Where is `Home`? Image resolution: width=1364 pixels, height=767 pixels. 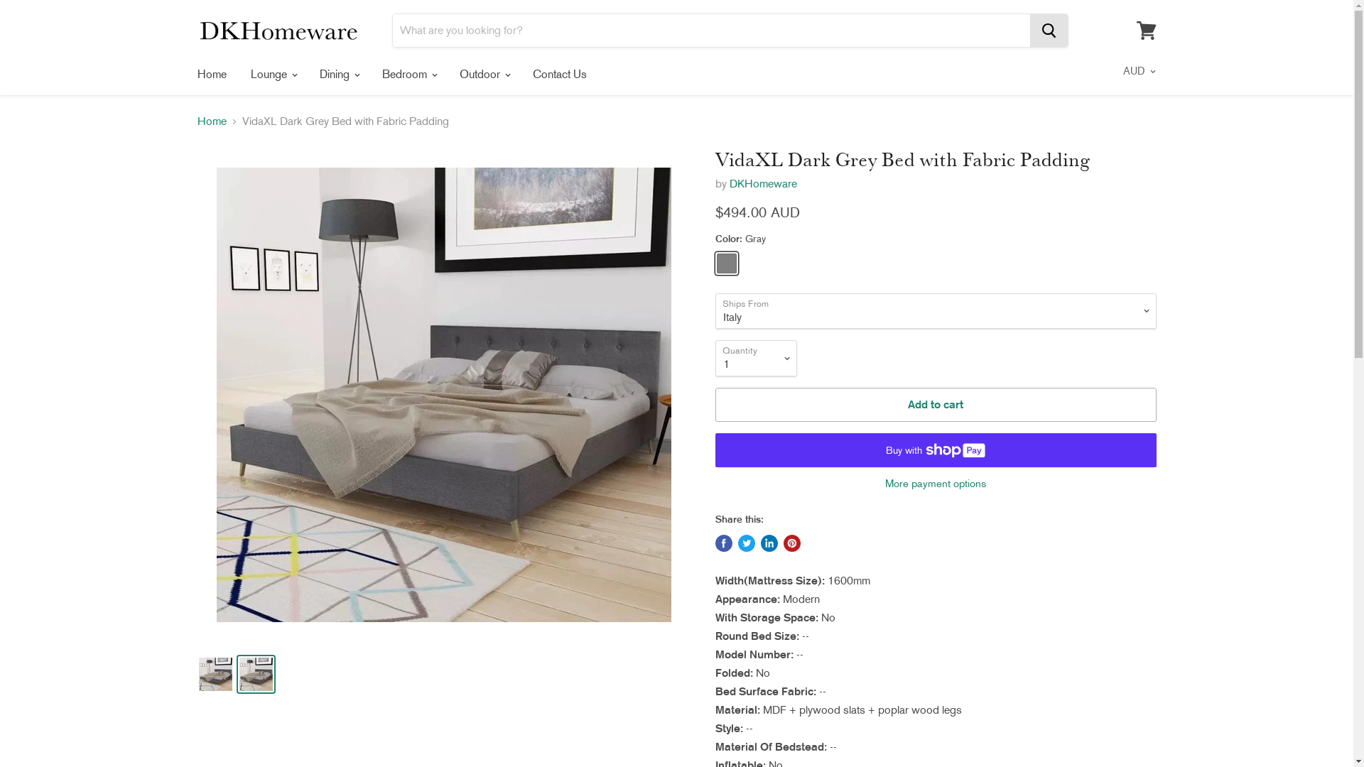 Home is located at coordinates (212, 75).